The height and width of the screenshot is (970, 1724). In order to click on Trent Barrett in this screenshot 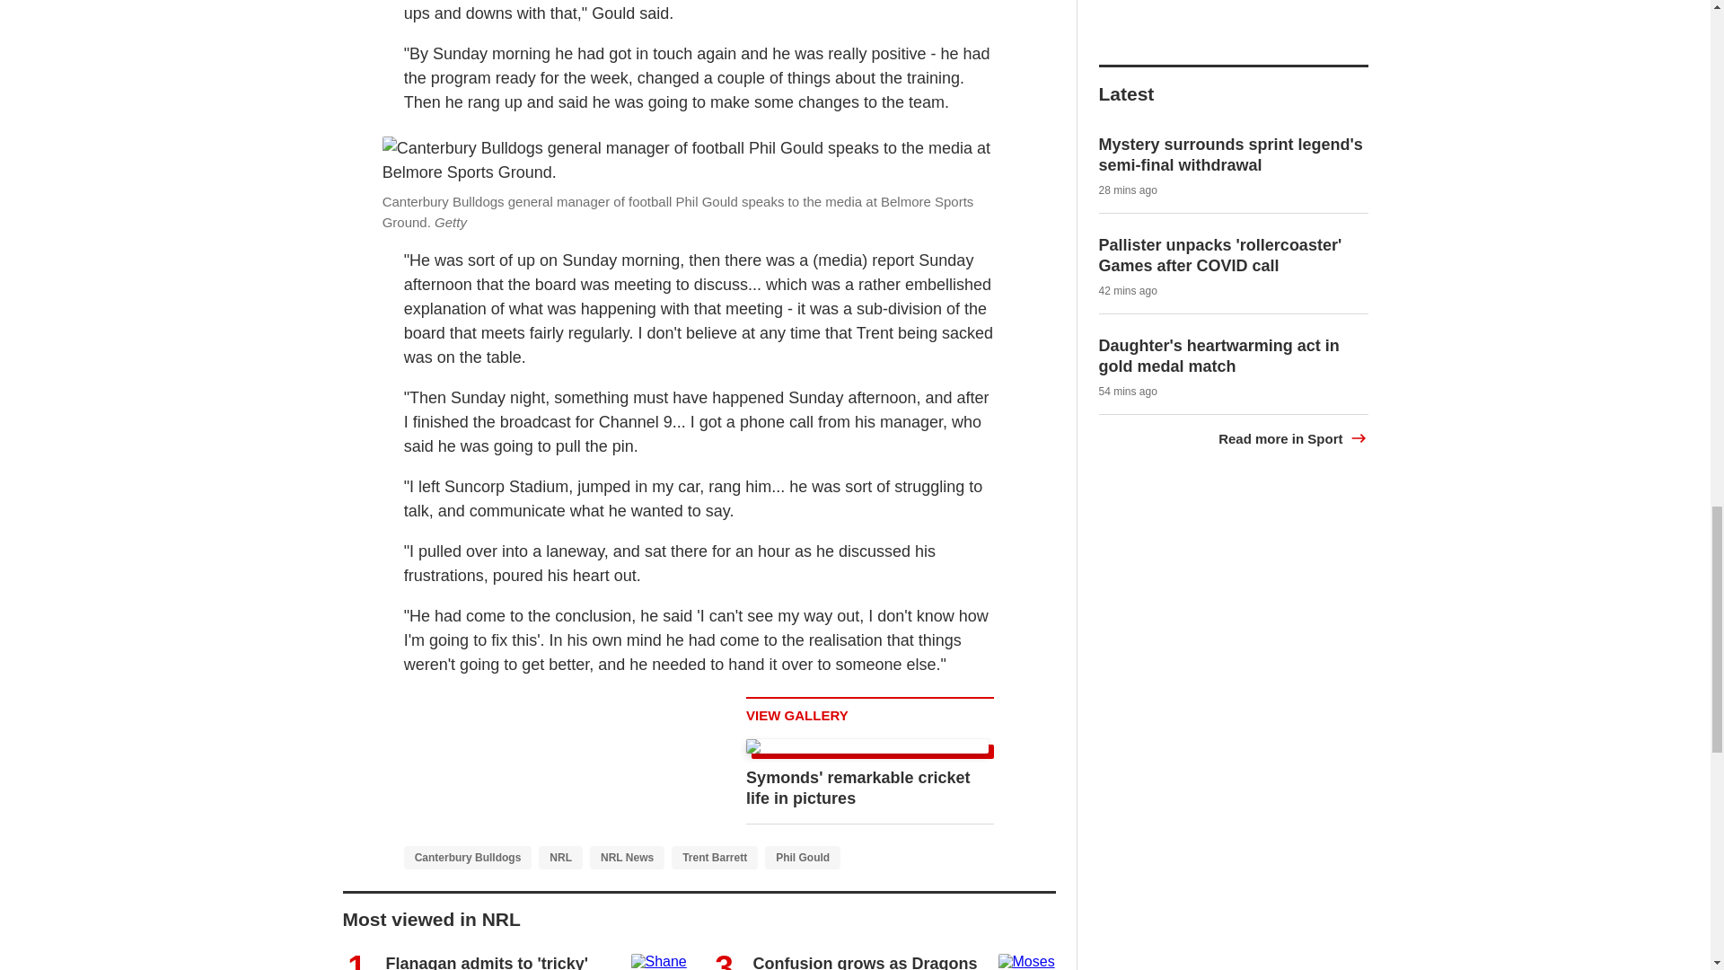, I will do `click(715, 857)`.